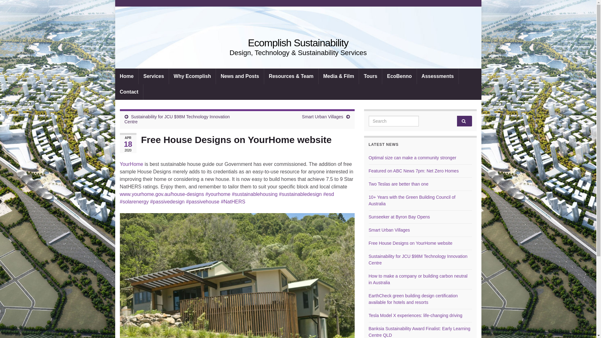 This screenshot has height=338, width=601. Describe the element at coordinates (203, 202) in the screenshot. I see `#passivehouse` at that location.